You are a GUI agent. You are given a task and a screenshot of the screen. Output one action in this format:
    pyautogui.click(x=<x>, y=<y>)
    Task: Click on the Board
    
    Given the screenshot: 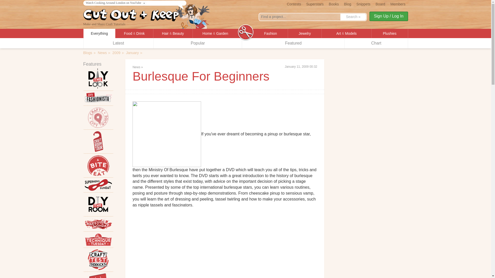 What is the action you would take?
    pyautogui.click(x=380, y=4)
    